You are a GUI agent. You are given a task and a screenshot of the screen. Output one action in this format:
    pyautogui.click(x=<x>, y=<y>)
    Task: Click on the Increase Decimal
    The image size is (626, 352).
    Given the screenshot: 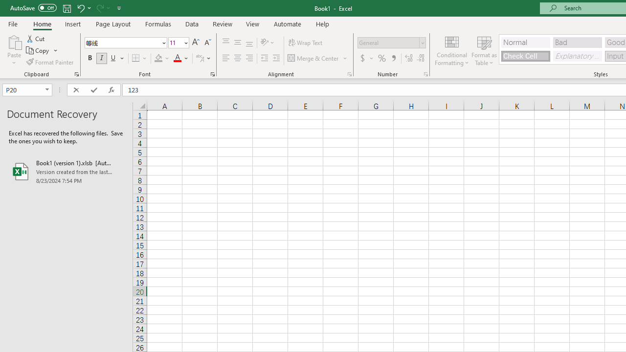 What is the action you would take?
    pyautogui.click(x=409, y=59)
    